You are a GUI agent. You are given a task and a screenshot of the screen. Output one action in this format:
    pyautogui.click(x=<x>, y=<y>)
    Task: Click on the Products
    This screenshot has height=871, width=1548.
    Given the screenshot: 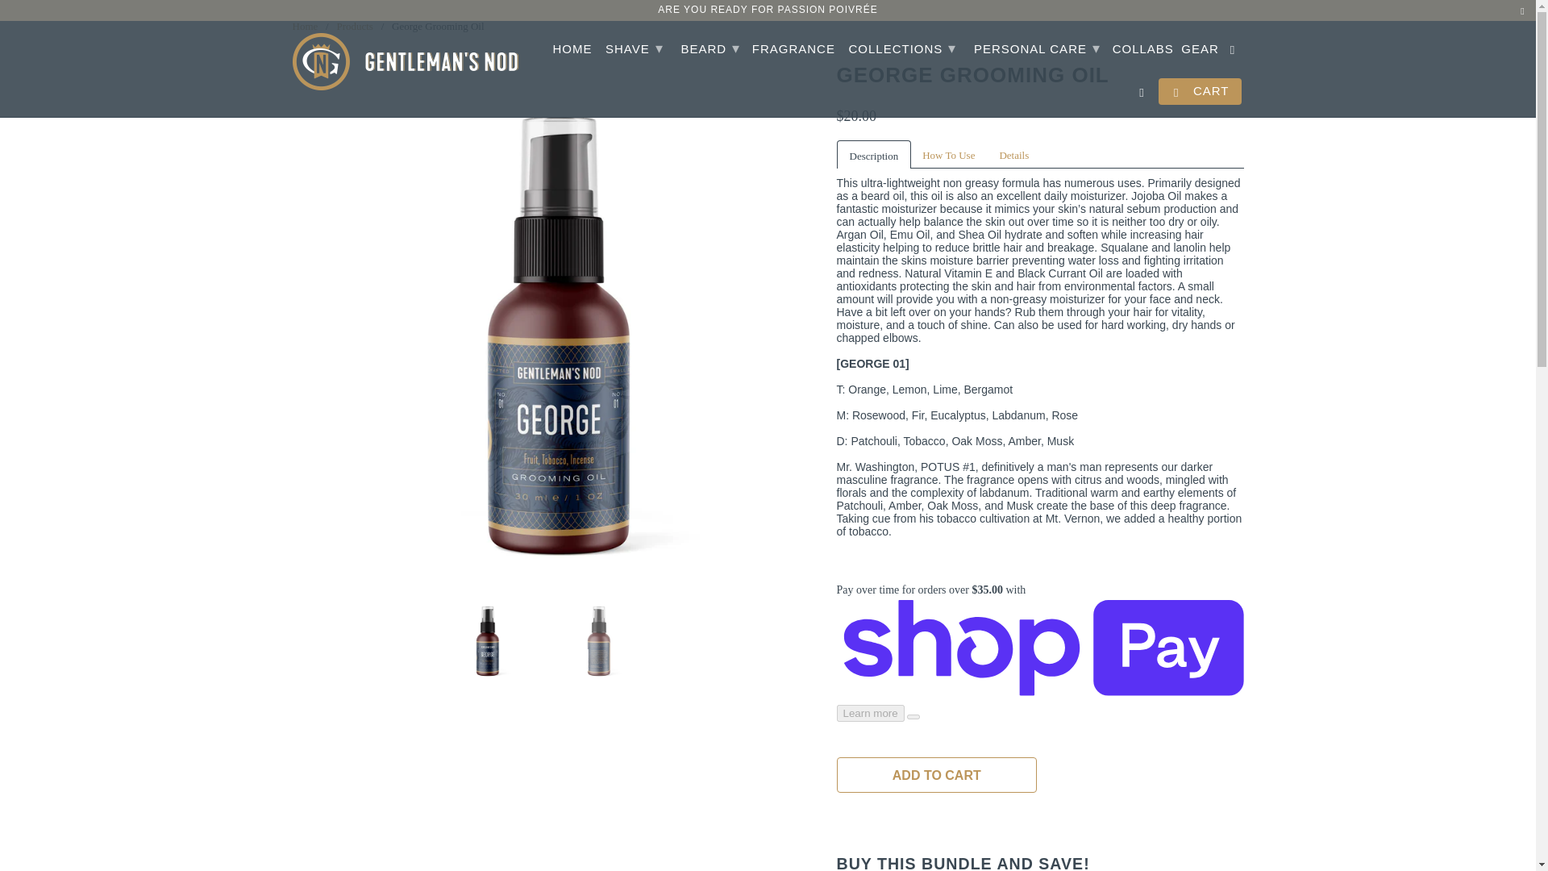 What is the action you would take?
    pyautogui.click(x=354, y=26)
    